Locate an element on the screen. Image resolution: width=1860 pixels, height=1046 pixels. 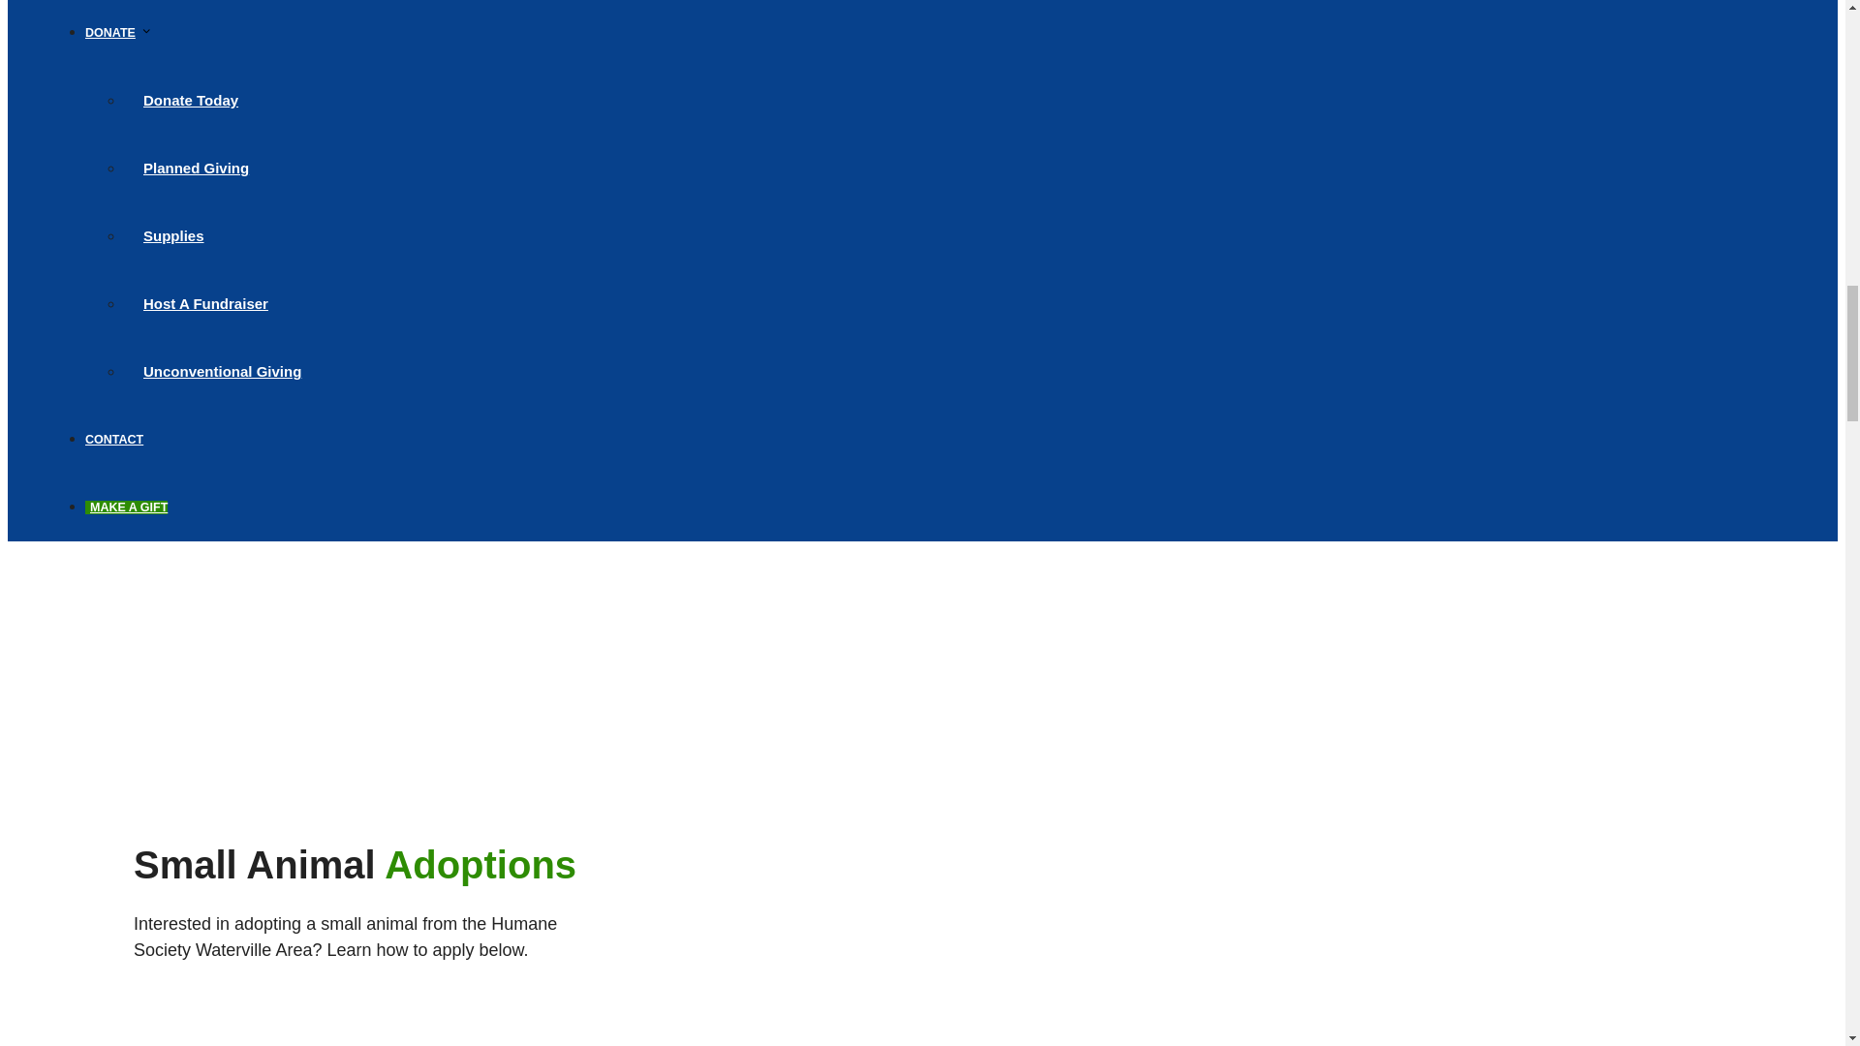
Planned Giving is located at coordinates (196, 167).